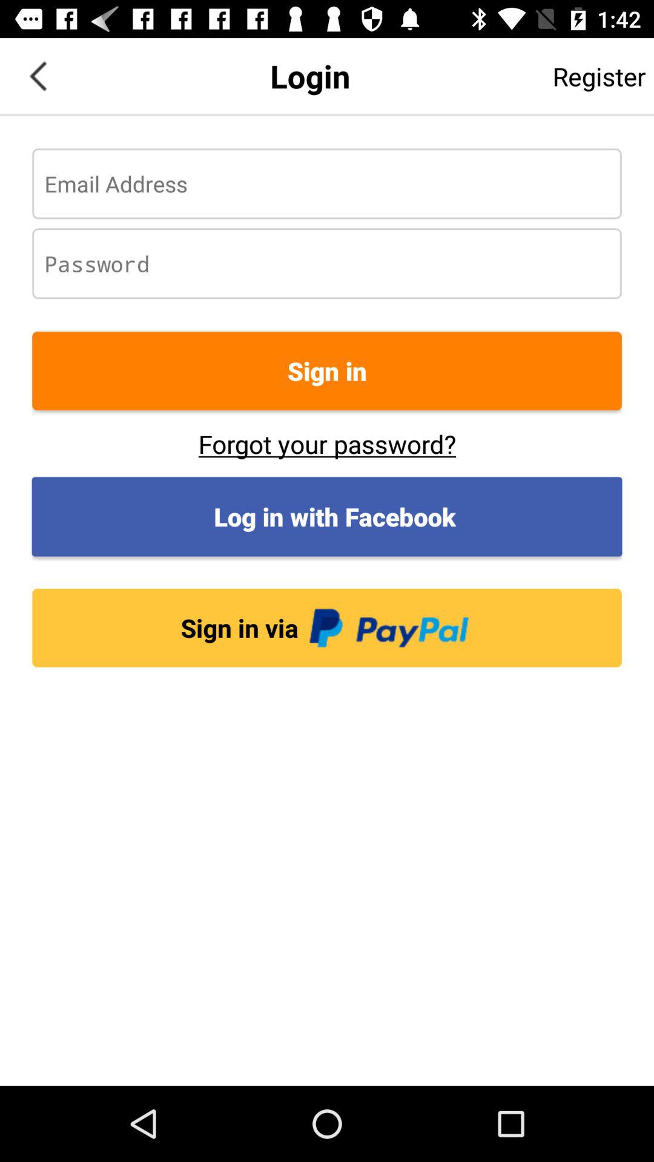  Describe the element at coordinates (327, 517) in the screenshot. I see `jump until log in with button` at that location.